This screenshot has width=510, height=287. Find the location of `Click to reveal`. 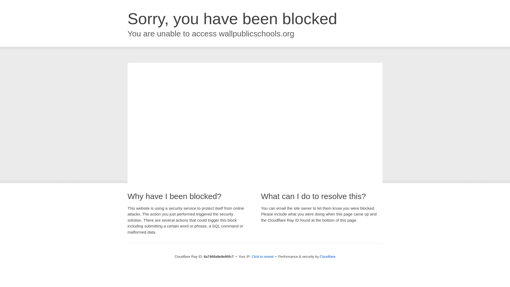

Click to reveal is located at coordinates (262, 257).